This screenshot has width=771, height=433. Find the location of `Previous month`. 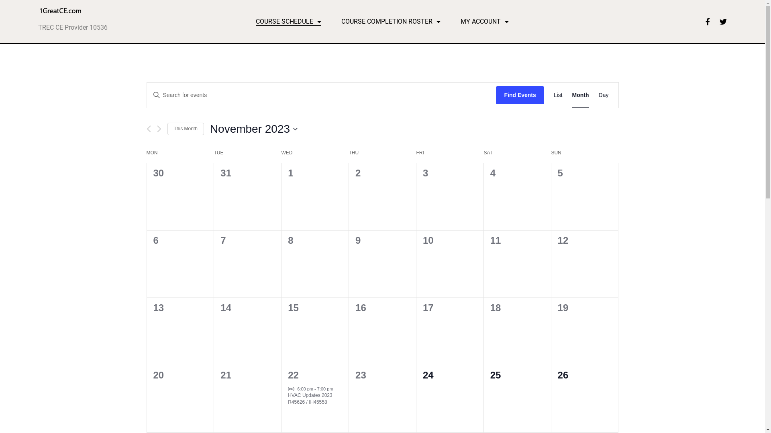

Previous month is located at coordinates (149, 129).